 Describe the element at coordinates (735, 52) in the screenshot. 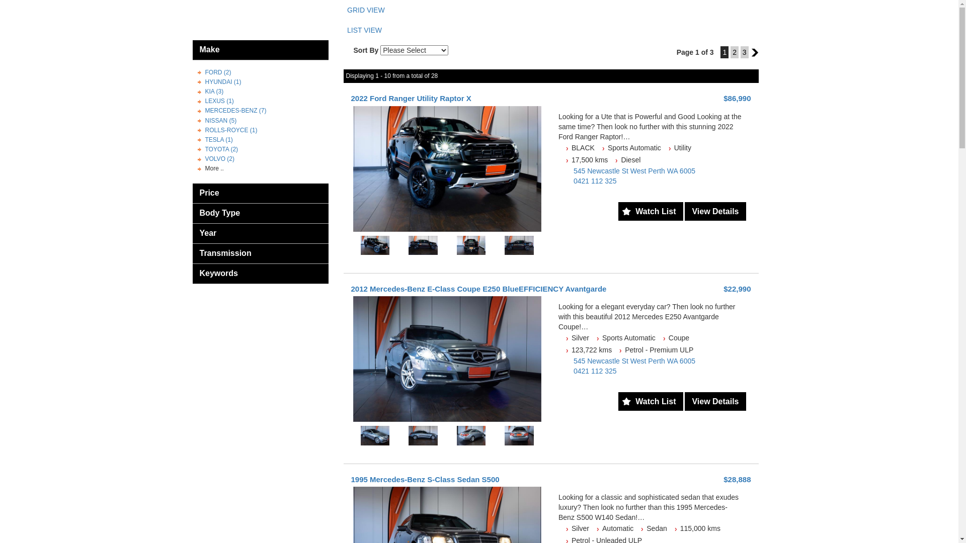

I see `2` at that location.